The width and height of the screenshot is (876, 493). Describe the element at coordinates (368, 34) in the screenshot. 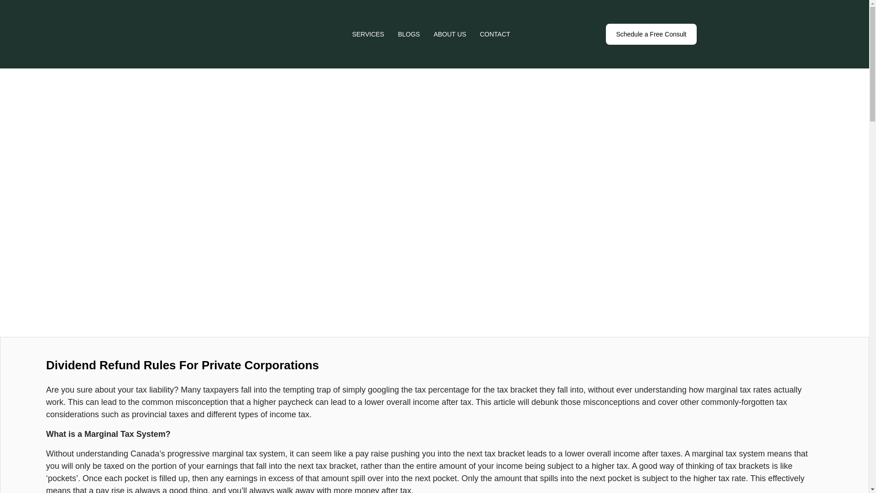

I see `SERVICES` at that location.